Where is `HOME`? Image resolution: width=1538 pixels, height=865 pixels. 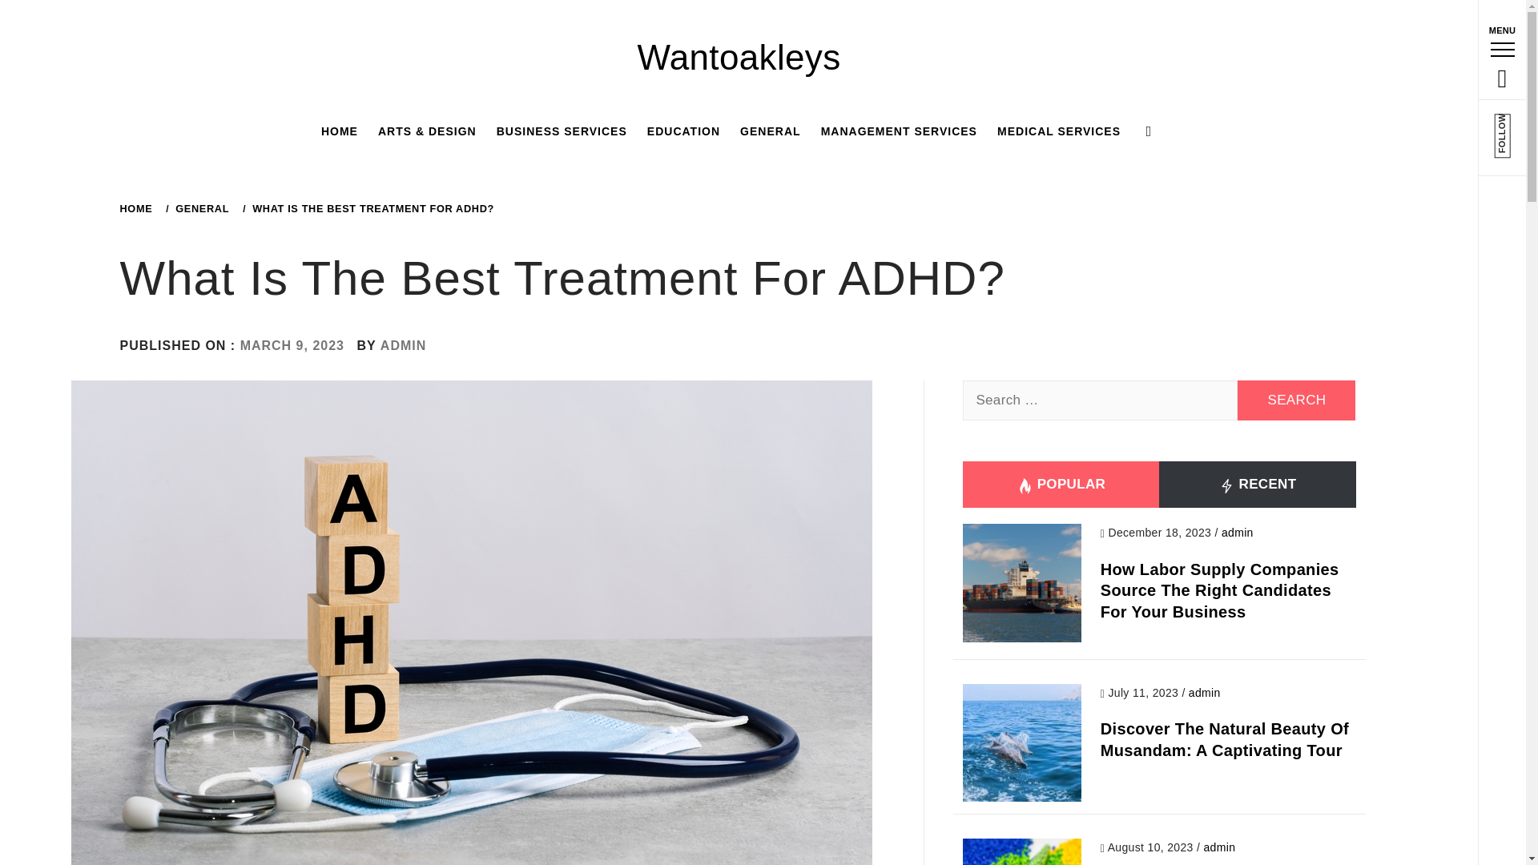 HOME is located at coordinates (139, 208).